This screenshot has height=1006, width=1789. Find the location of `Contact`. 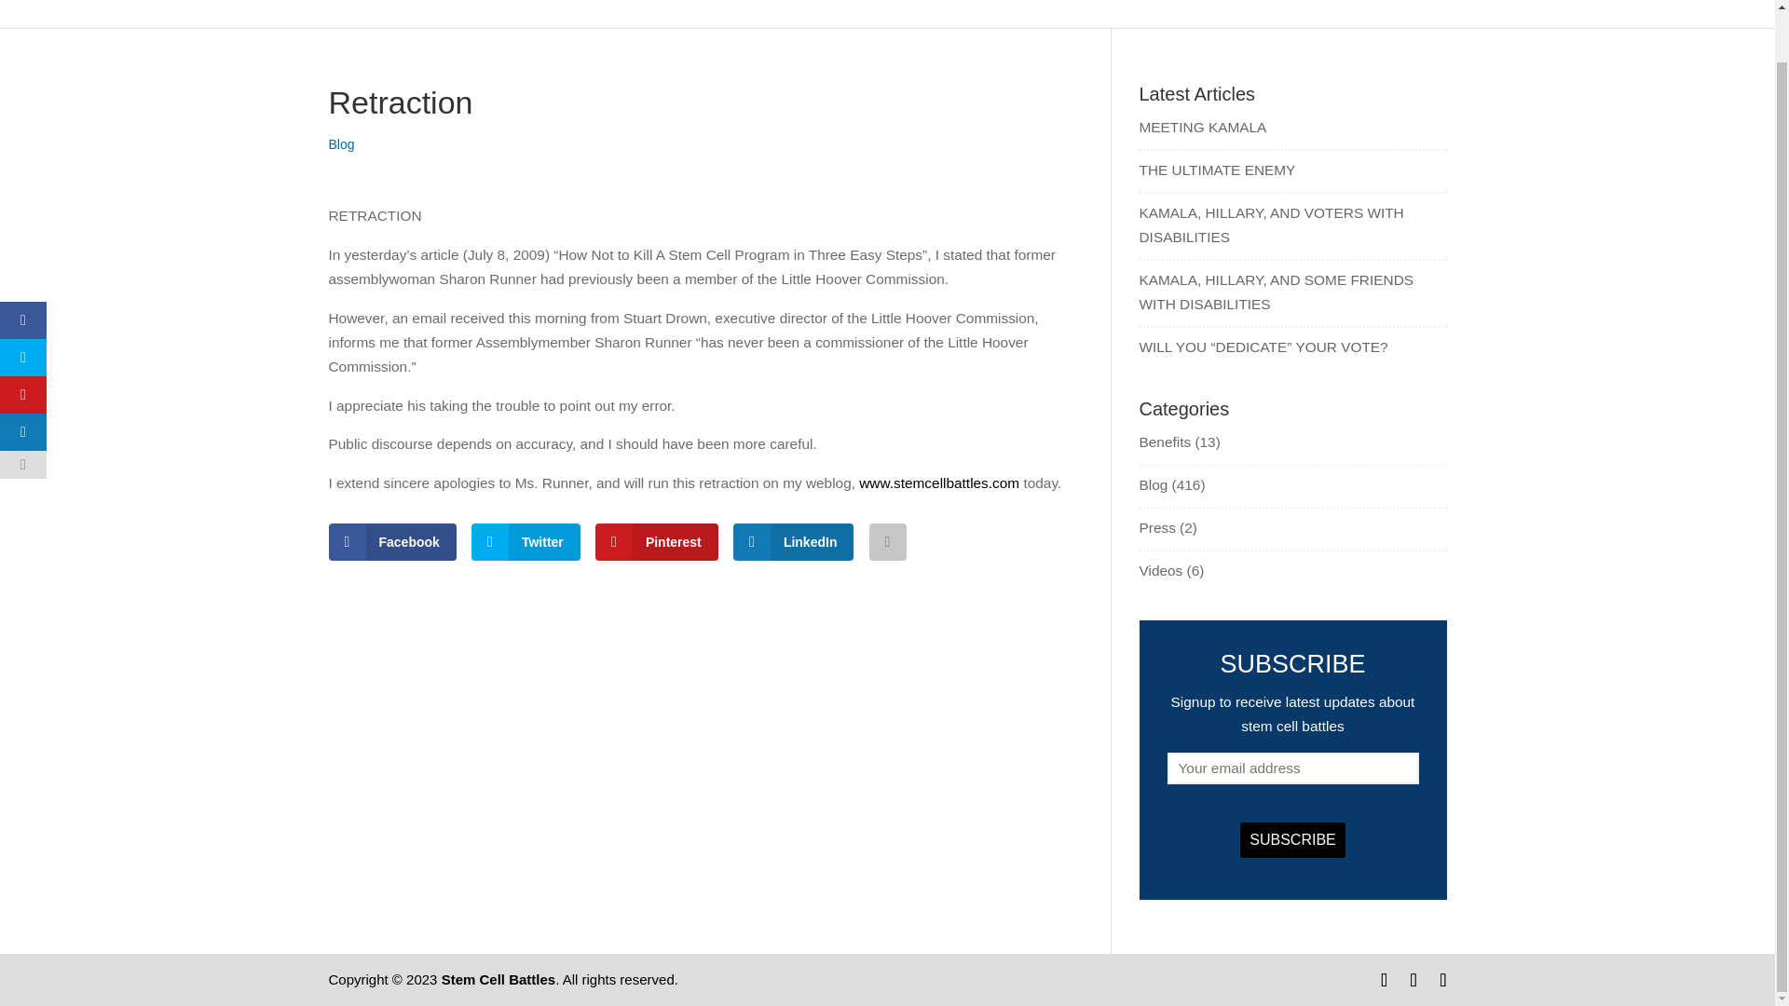

Contact is located at coordinates (1385, 14).